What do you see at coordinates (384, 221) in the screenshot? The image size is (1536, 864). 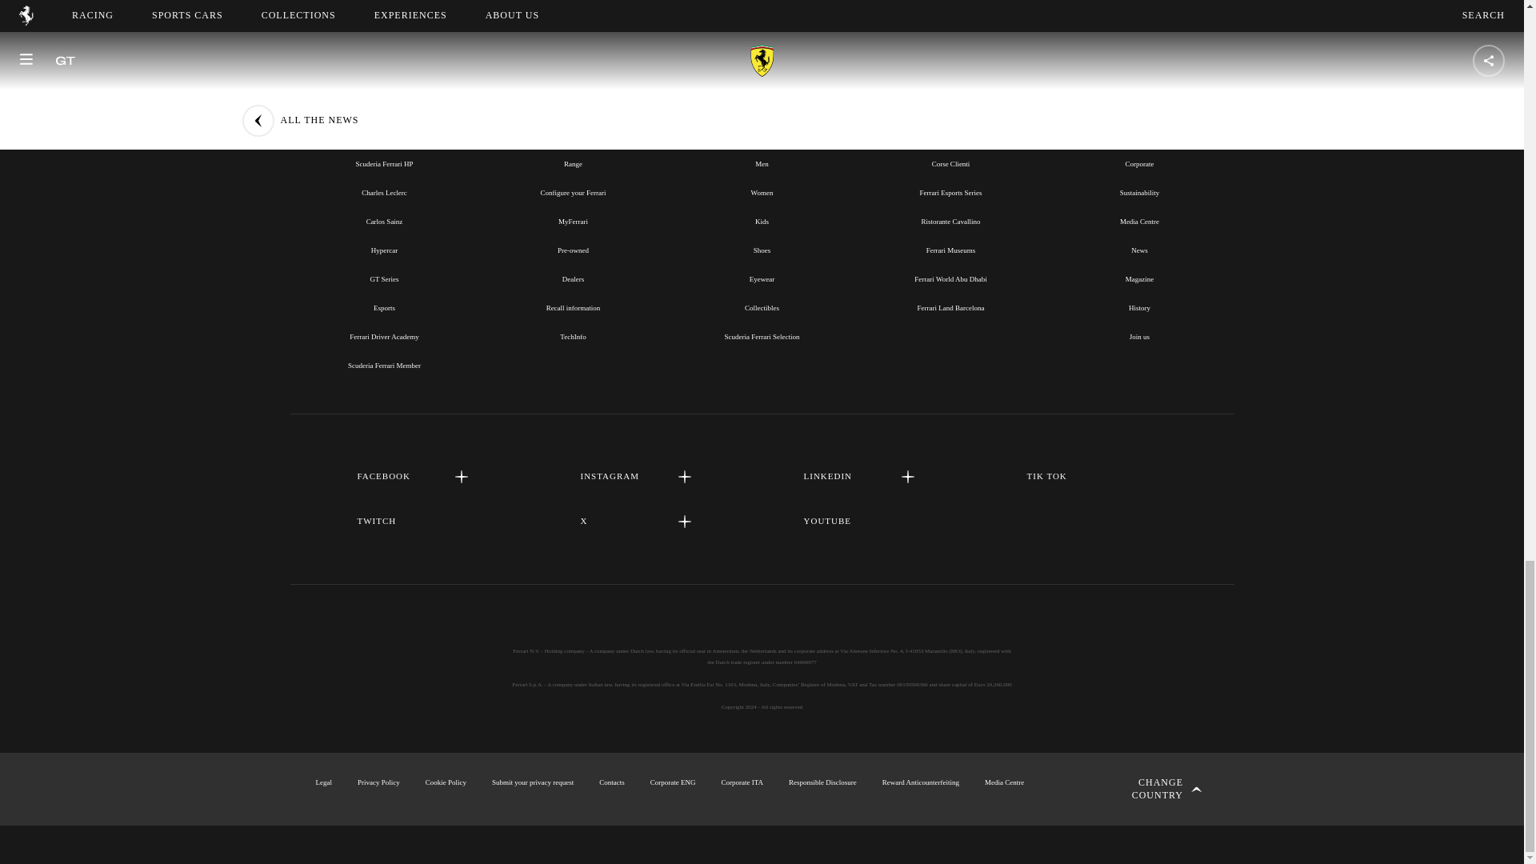 I see `Carlos Sainz` at bounding box center [384, 221].